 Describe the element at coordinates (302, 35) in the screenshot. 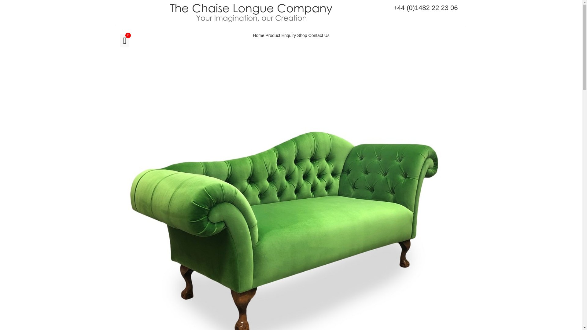

I see `Shop` at that location.